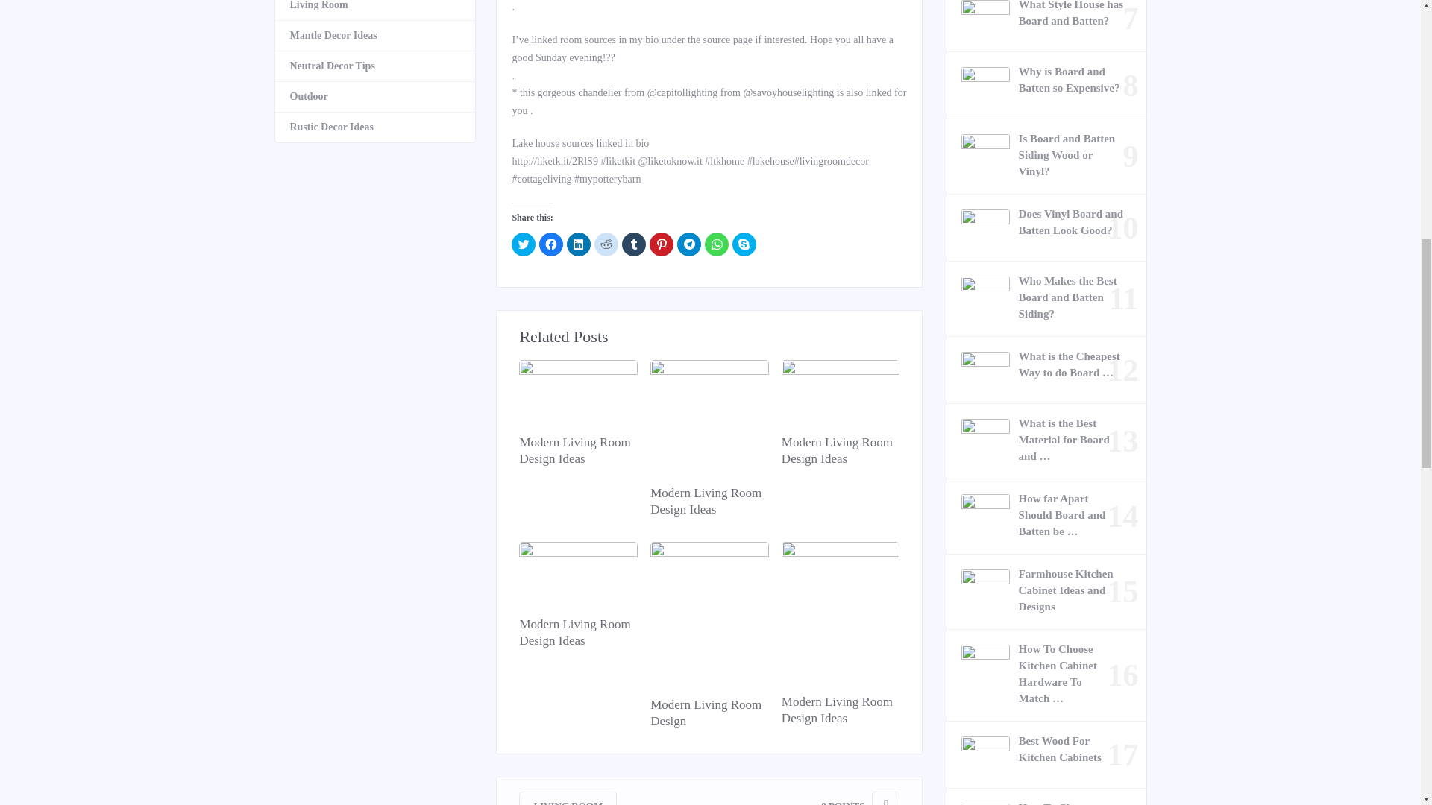 The width and height of the screenshot is (1432, 805). Describe the element at coordinates (550, 244) in the screenshot. I see `Click to share on Facebook` at that location.